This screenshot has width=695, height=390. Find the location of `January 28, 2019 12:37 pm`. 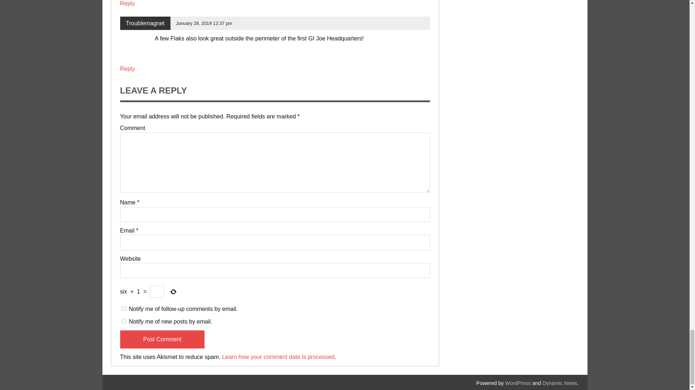

January 28, 2019 12:37 pm is located at coordinates (204, 23).